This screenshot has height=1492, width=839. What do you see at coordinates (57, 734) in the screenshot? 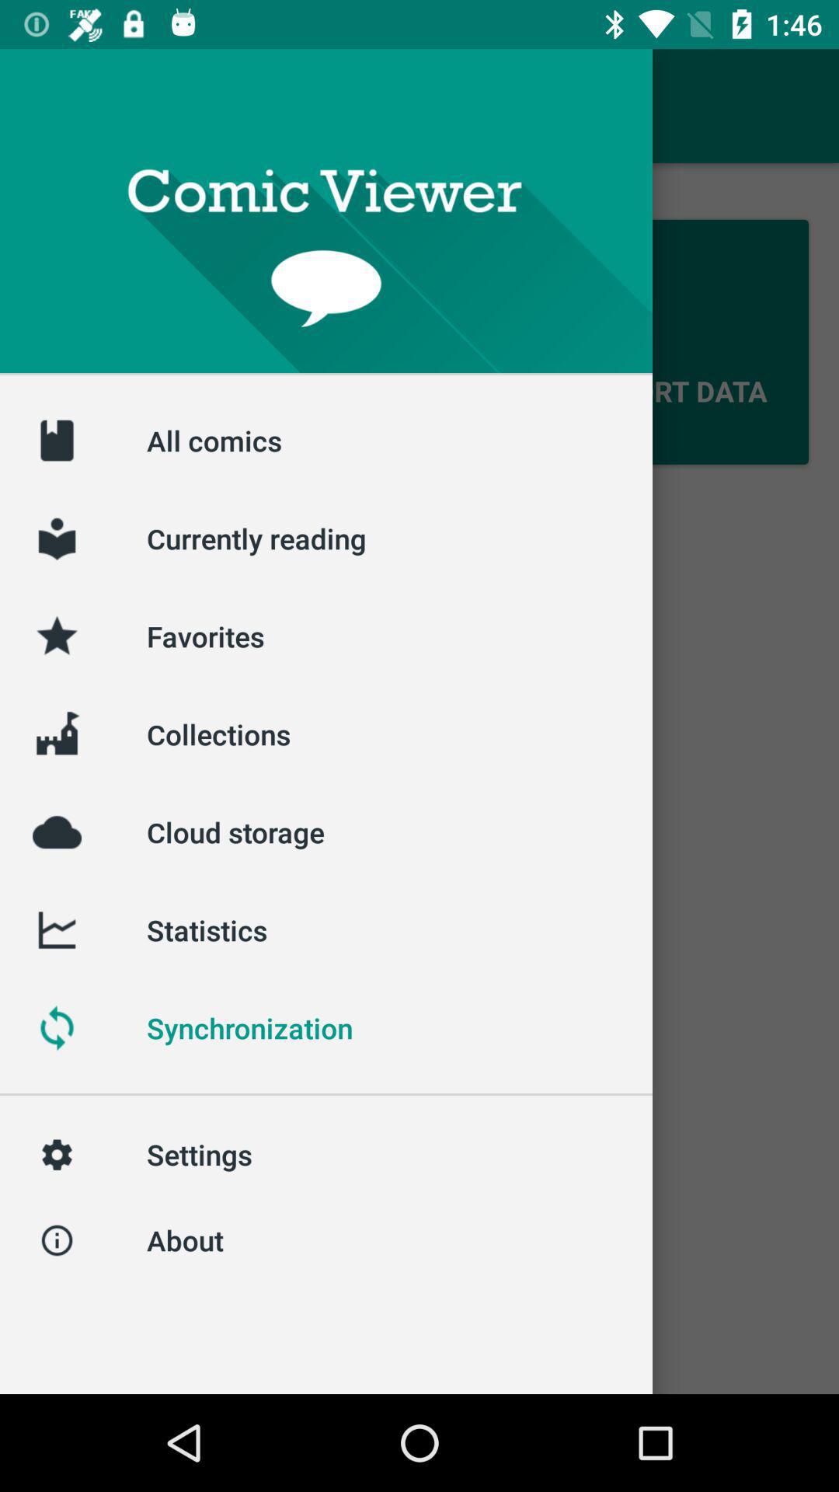
I see `choose the icon beside collections` at bounding box center [57, 734].